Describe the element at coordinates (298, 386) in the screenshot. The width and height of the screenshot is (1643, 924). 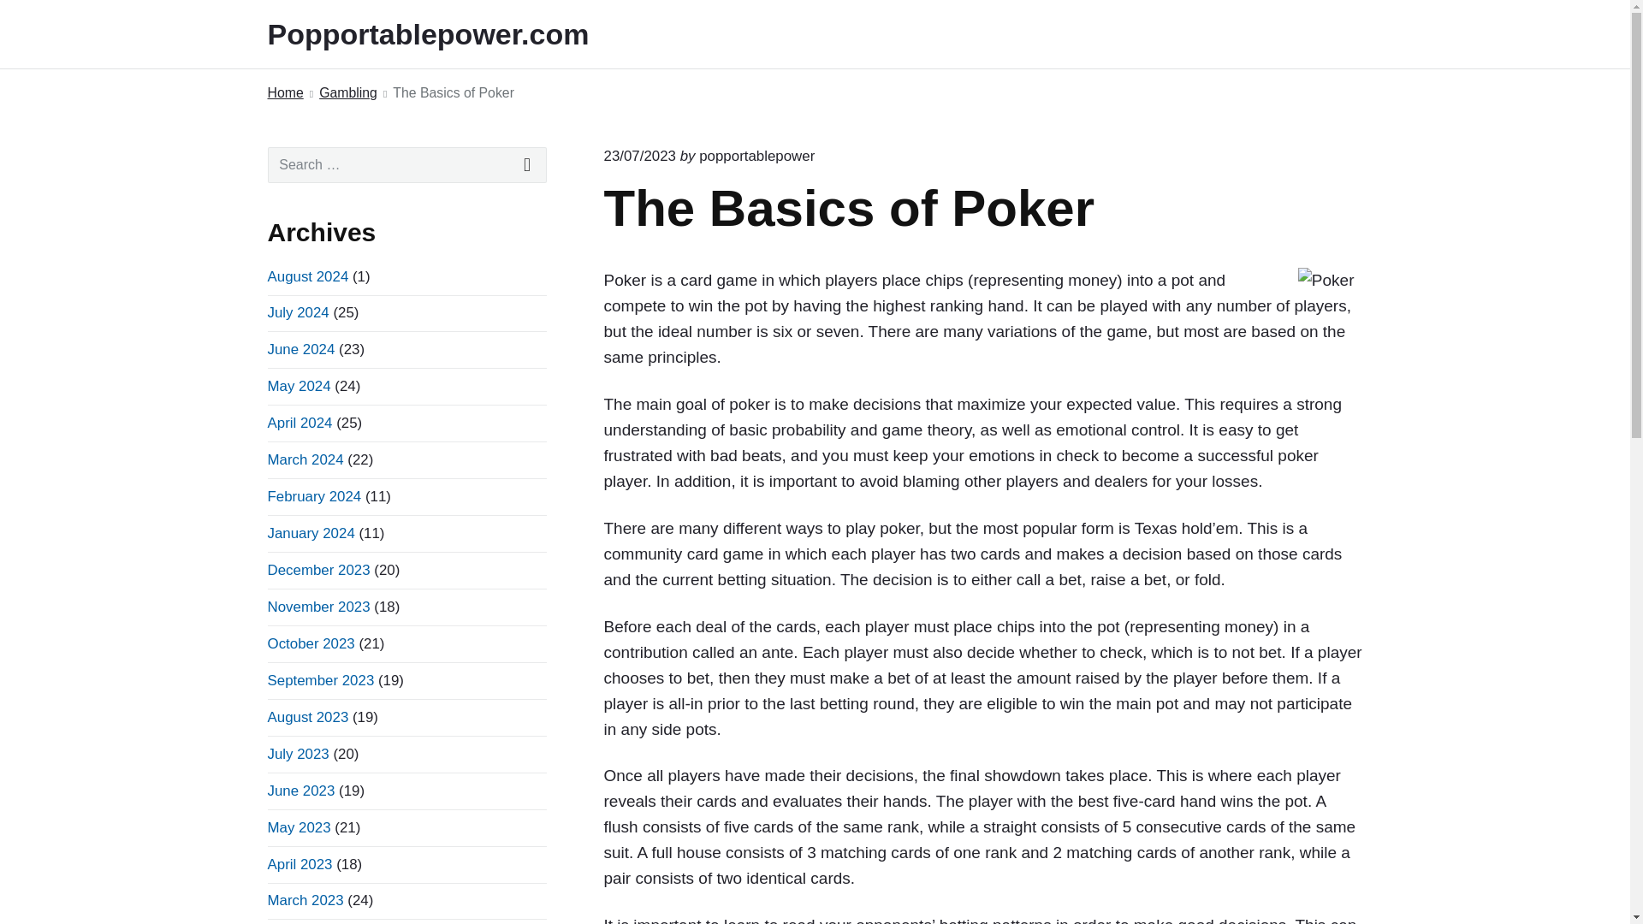
I see `May 2024` at that location.